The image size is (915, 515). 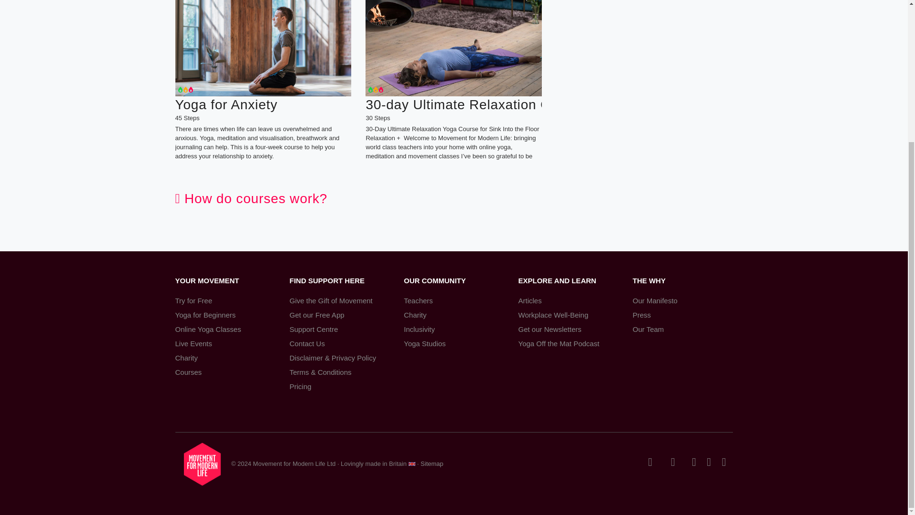 I want to click on 30-day Ultimate Relaxation Course, so click(x=453, y=48).